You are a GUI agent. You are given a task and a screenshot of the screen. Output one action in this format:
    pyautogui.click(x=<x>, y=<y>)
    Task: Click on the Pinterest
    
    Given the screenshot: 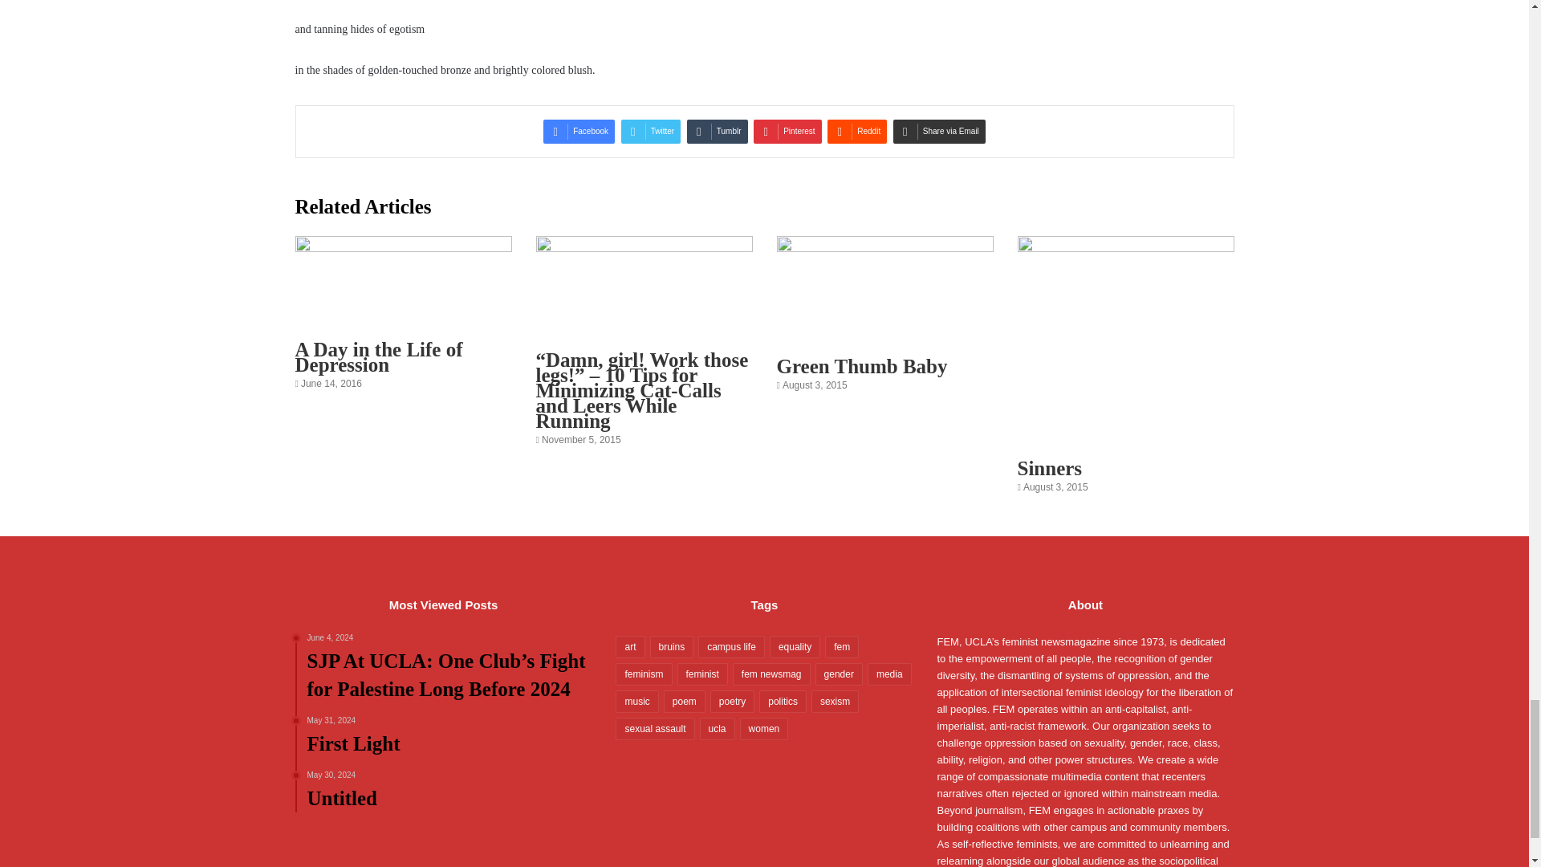 What is the action you would take?
    pyautogui.click(x=787, y=132)
    